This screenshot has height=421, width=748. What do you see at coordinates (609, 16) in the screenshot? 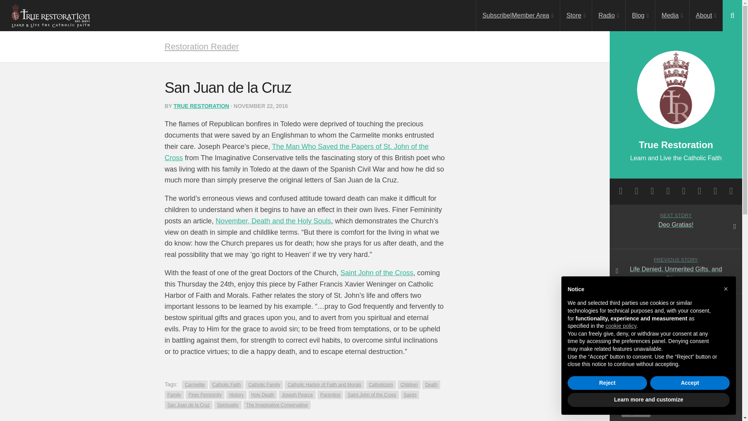
I see `Radio` at bounding box center [609, 16].